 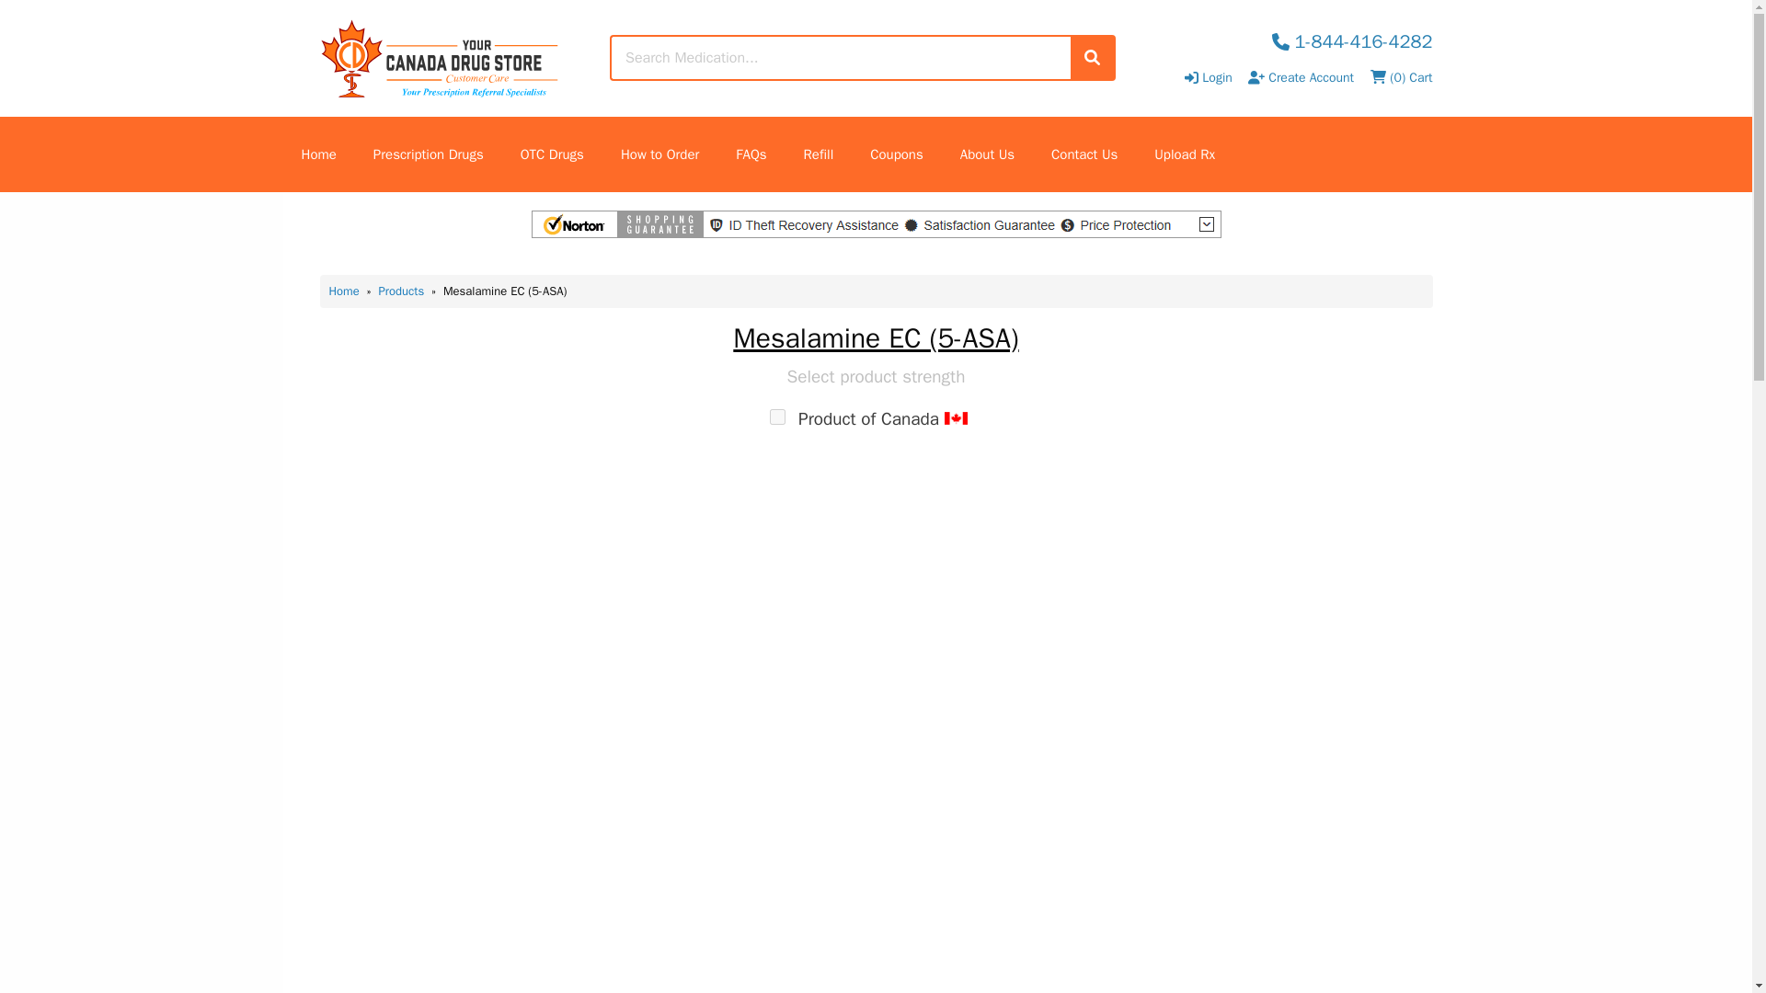 What do you see at coordinates (987, 154) in the screenshot?
I see `About Us` at bounding box center [987, 154].